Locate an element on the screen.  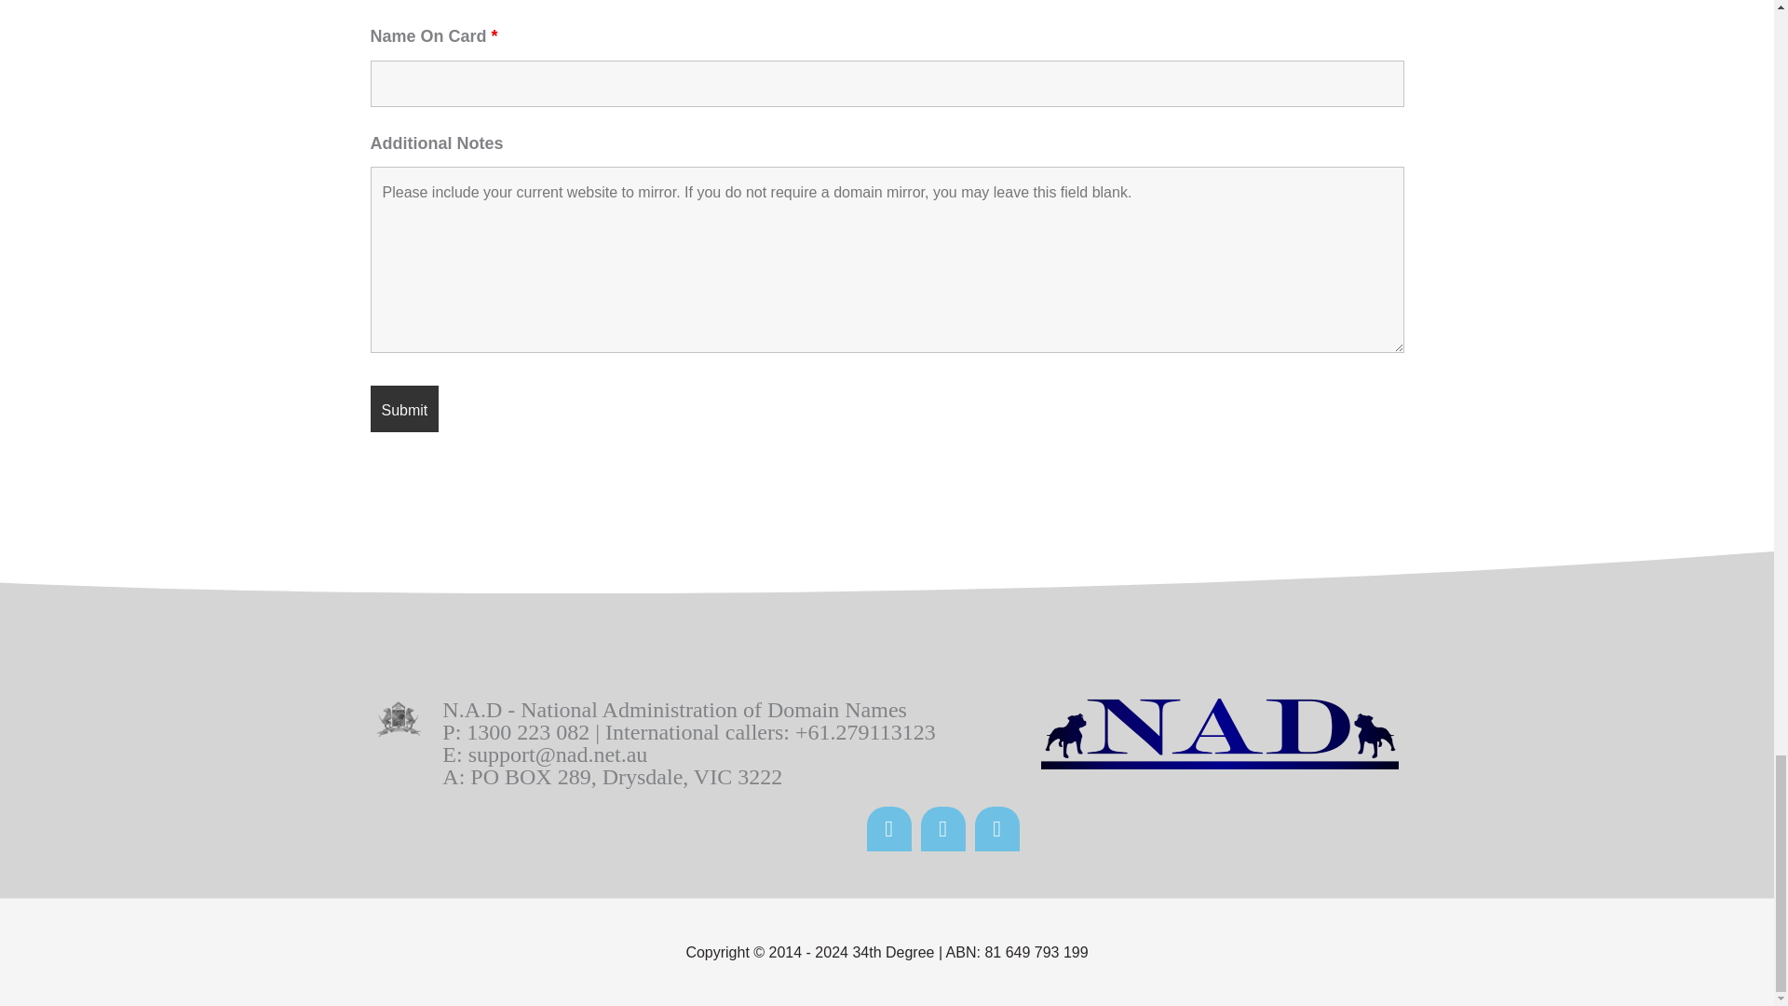
2019 34th Degree Logo is located at coordinates (397, 721).